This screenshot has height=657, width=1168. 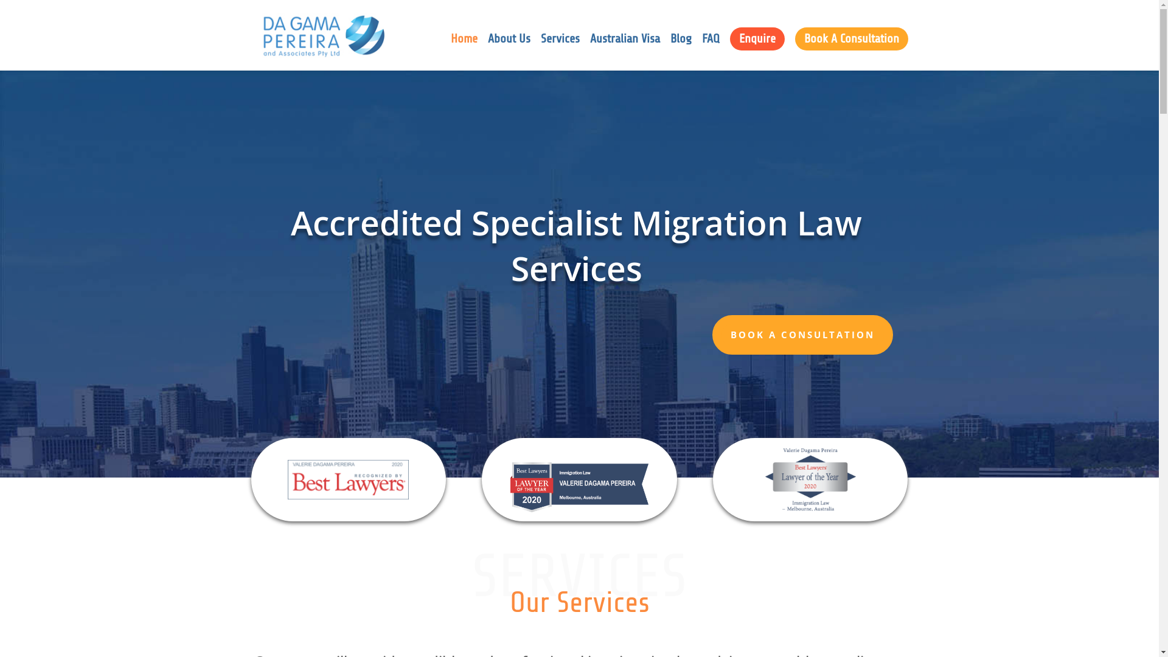 What do you see at coordinates (711, 52) in the screenshot?
I see `FAQ` at bounding box center [711, 52].